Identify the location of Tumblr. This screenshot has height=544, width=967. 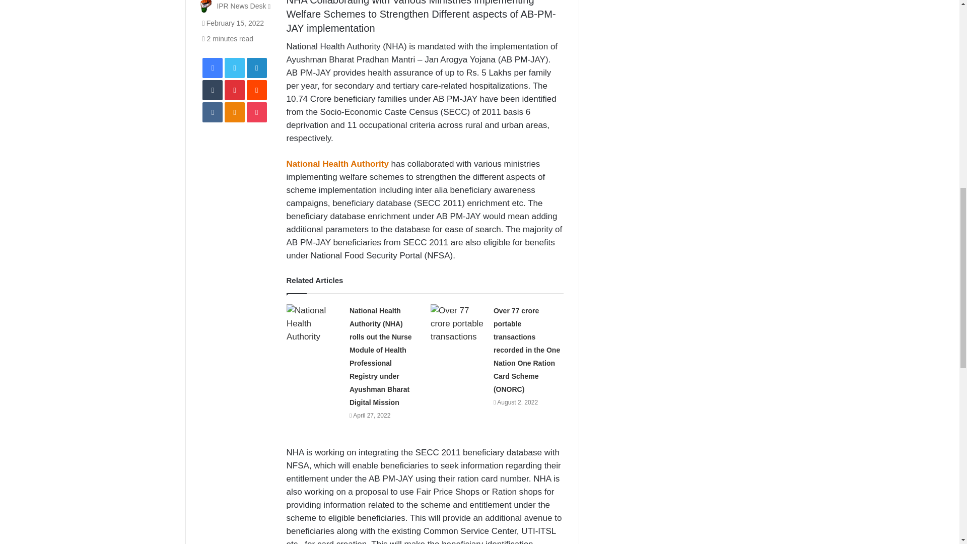
(212, 90).